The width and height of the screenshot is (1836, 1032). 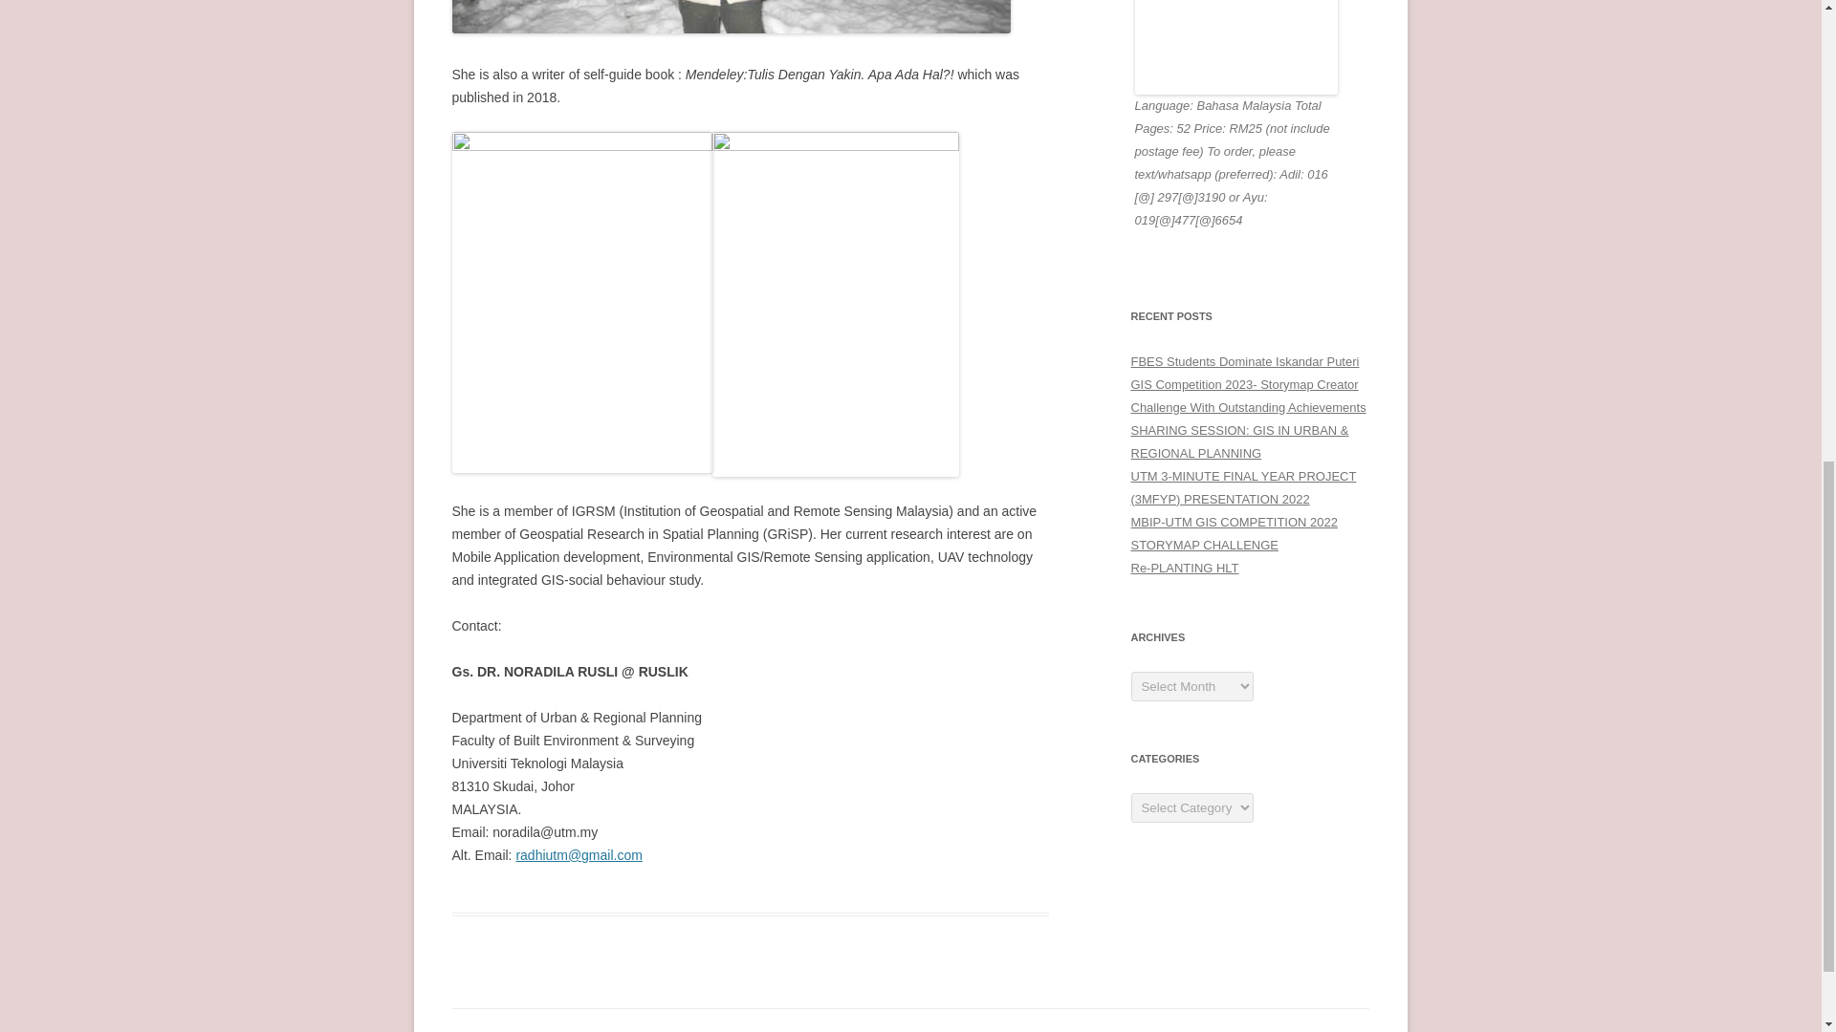 I want to click on MBIP-UTM GIS COMPETITION 2022 STORYMAP CHALLENGE, so click(x=1234, y=533).